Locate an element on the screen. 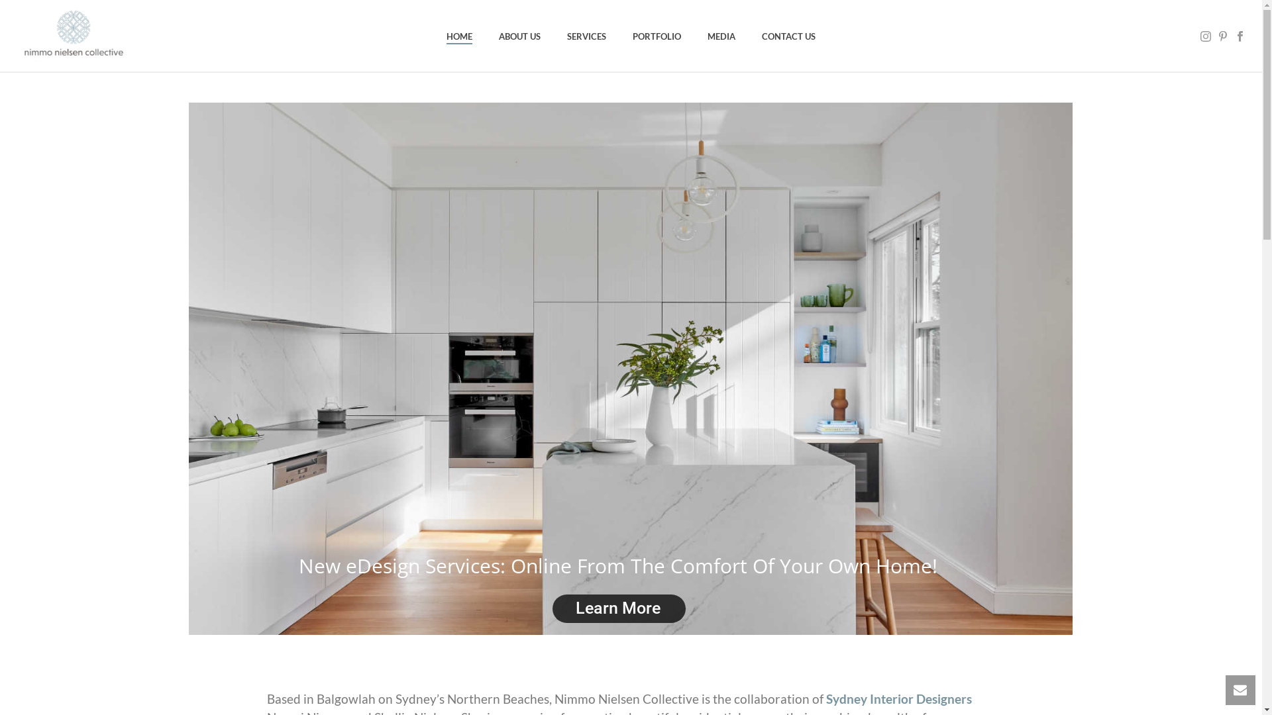 This screenshot has height=715, width=1272. MEDIA is located at coordinates (721, 36).